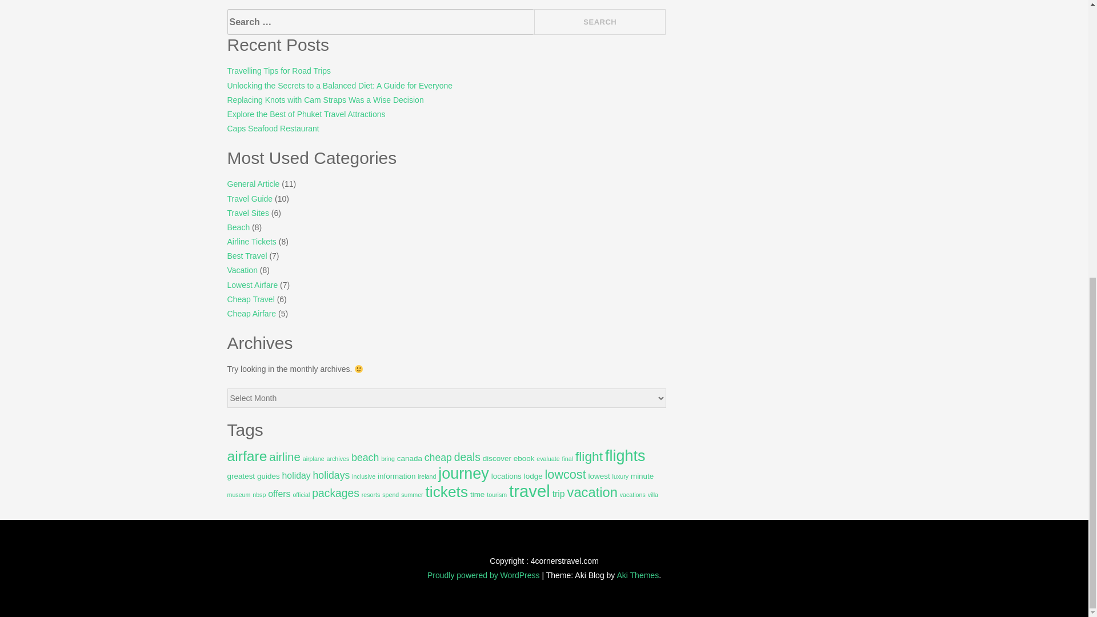  What do you see at coordinates (253, 184) in the screenshot?
I see `General Article` at bounding box center [253, 184].